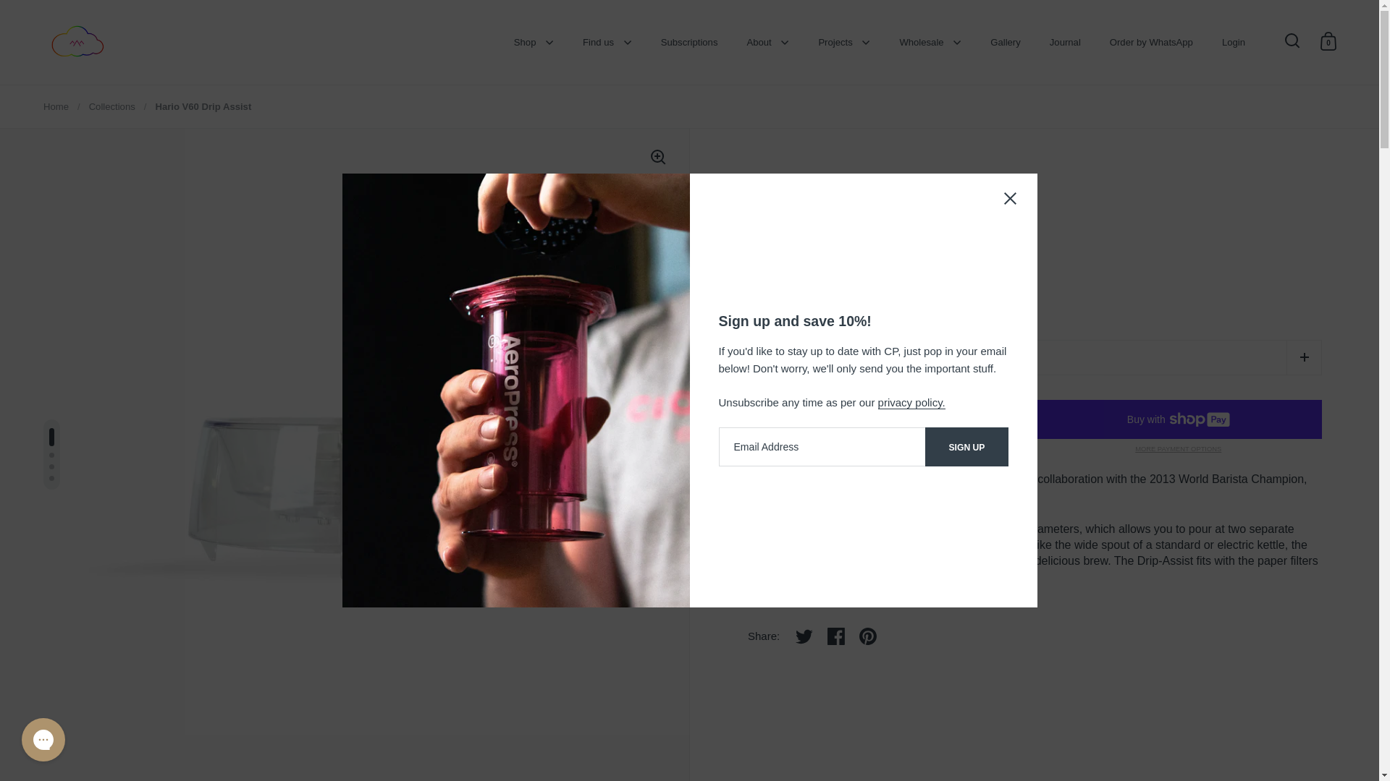 The image size is (1390, 781). I want to click on Gorgias live chat messenger, so click(43, 739).